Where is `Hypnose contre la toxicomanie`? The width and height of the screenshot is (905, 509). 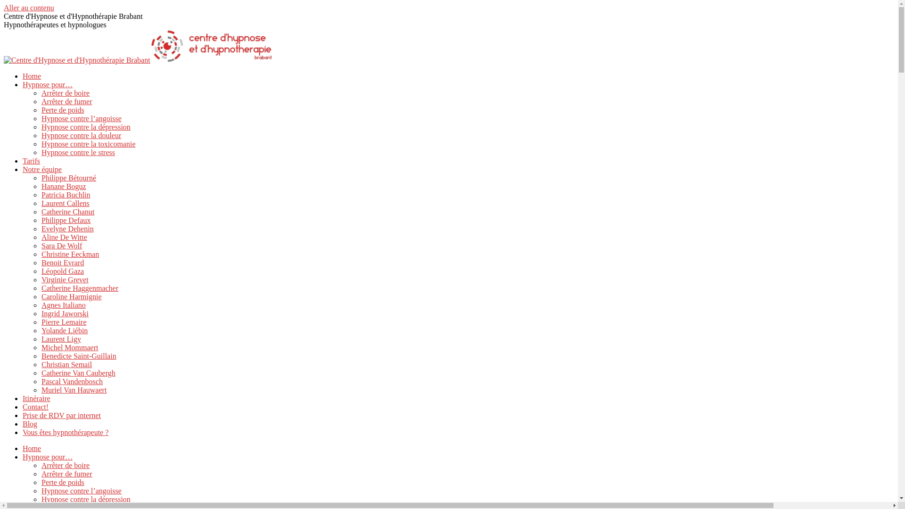
Hypnose contre la toxicomanie is located at coordinates (89, 144).